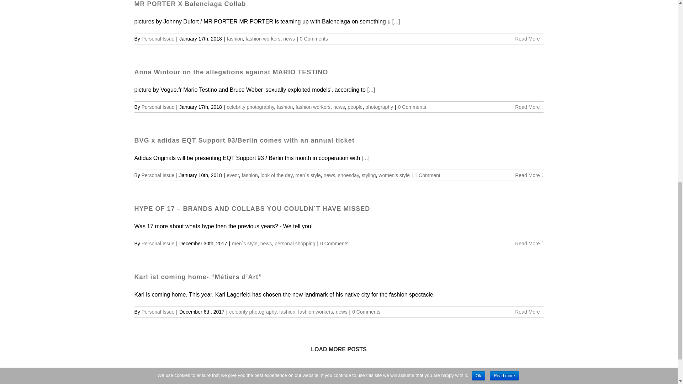  Describe the element at coordinates (158, 38) in the screenshot. I see `Posts by Personal Issue` at that location.